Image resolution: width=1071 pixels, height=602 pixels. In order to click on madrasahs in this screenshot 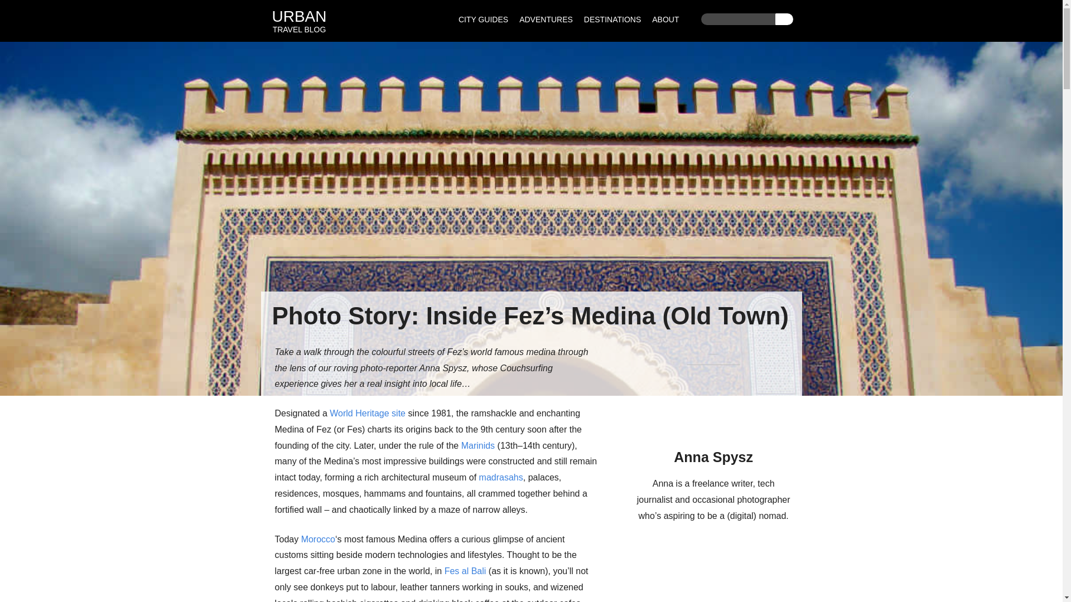, I will do `click(501, 477)`.